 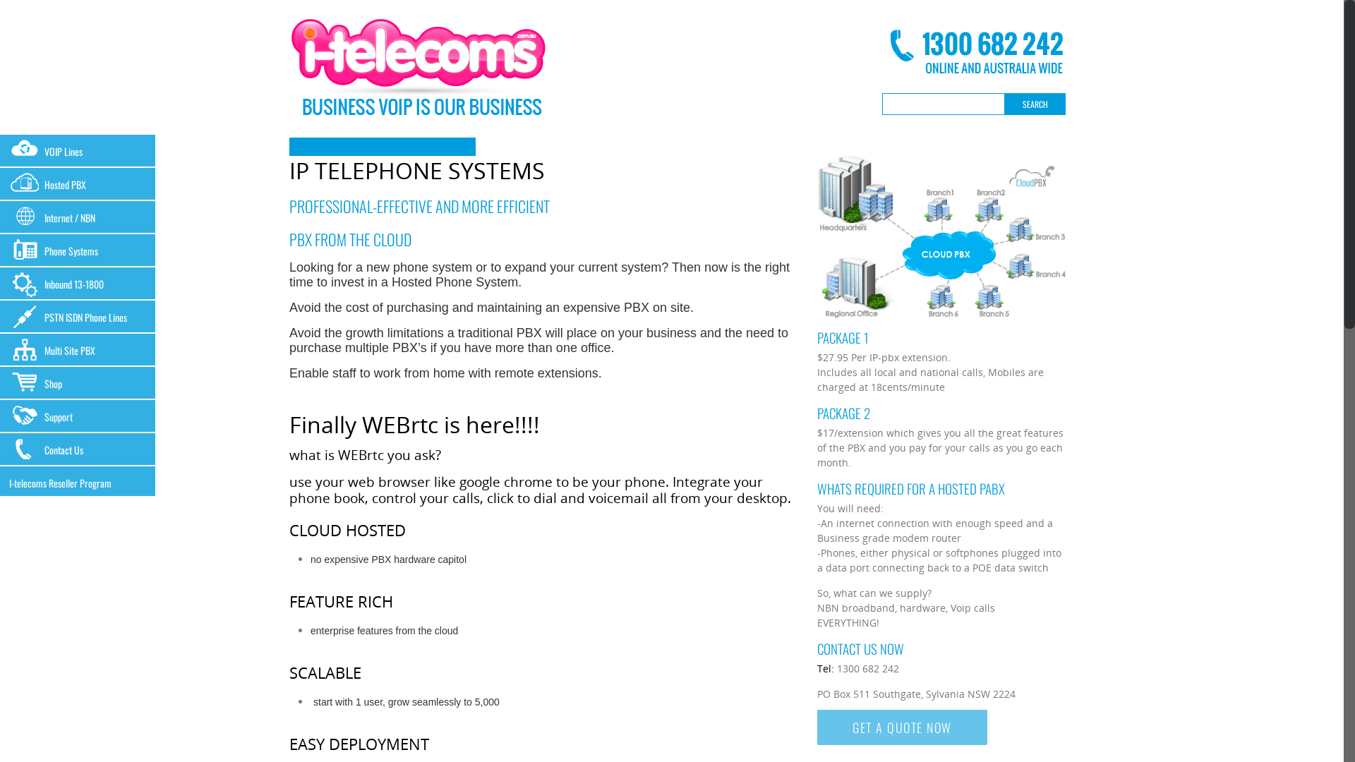 I want to click on VOIP Lines, so click(x=78, y=151).